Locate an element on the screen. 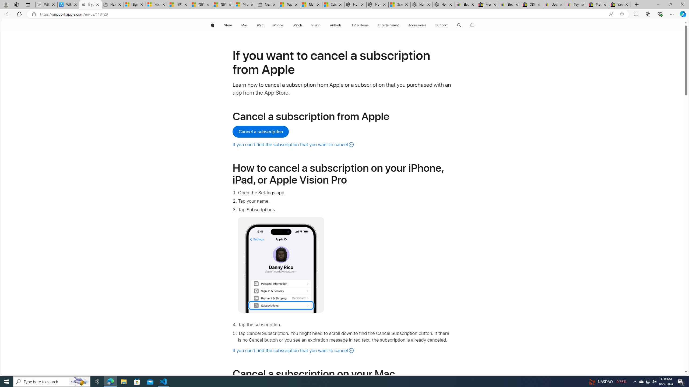 This screenshot has width=689, height=387. Apple is located at coordinates (212, 25).